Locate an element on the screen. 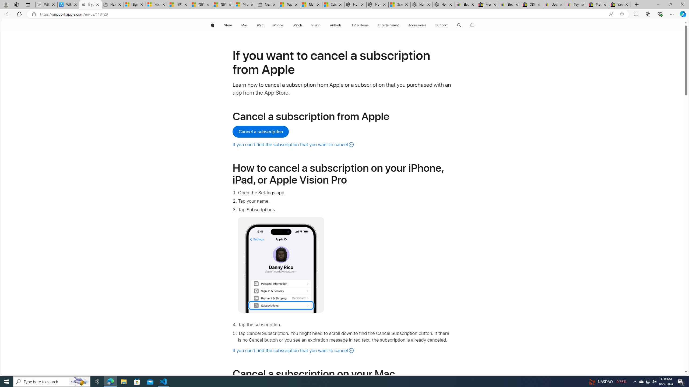 This screenshot has width=689, height=387. Apple is located at coordinates (212, 25).